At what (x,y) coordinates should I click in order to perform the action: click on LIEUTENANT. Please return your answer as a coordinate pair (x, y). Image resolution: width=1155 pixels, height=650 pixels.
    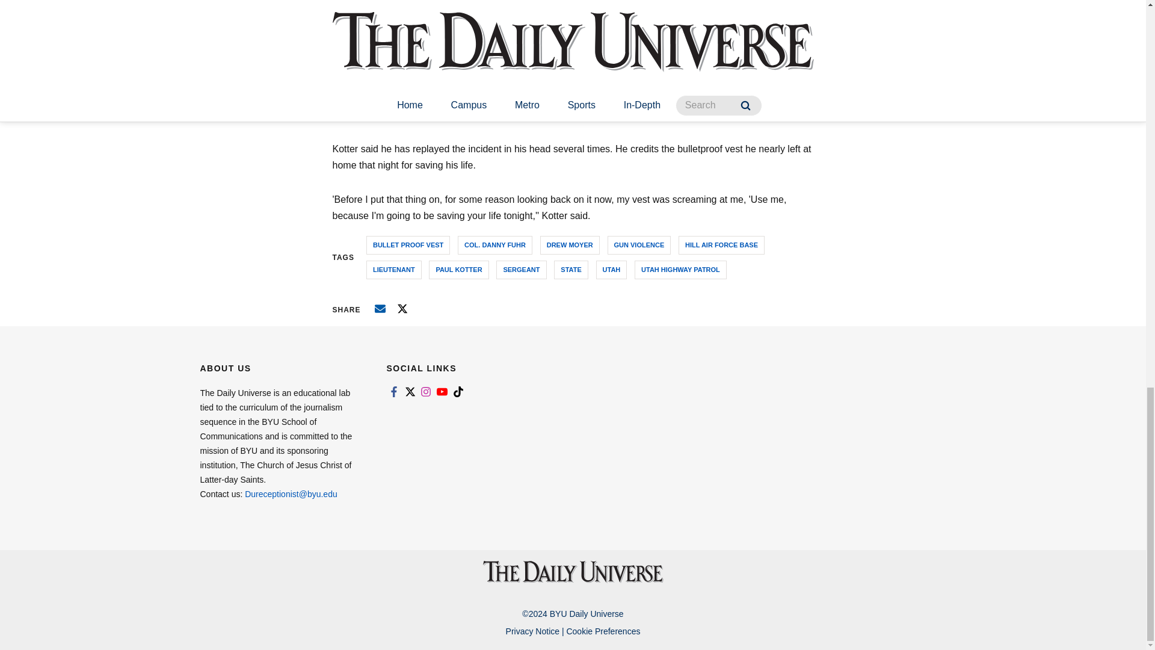
    Looking at the image, I should click on (393, 270).